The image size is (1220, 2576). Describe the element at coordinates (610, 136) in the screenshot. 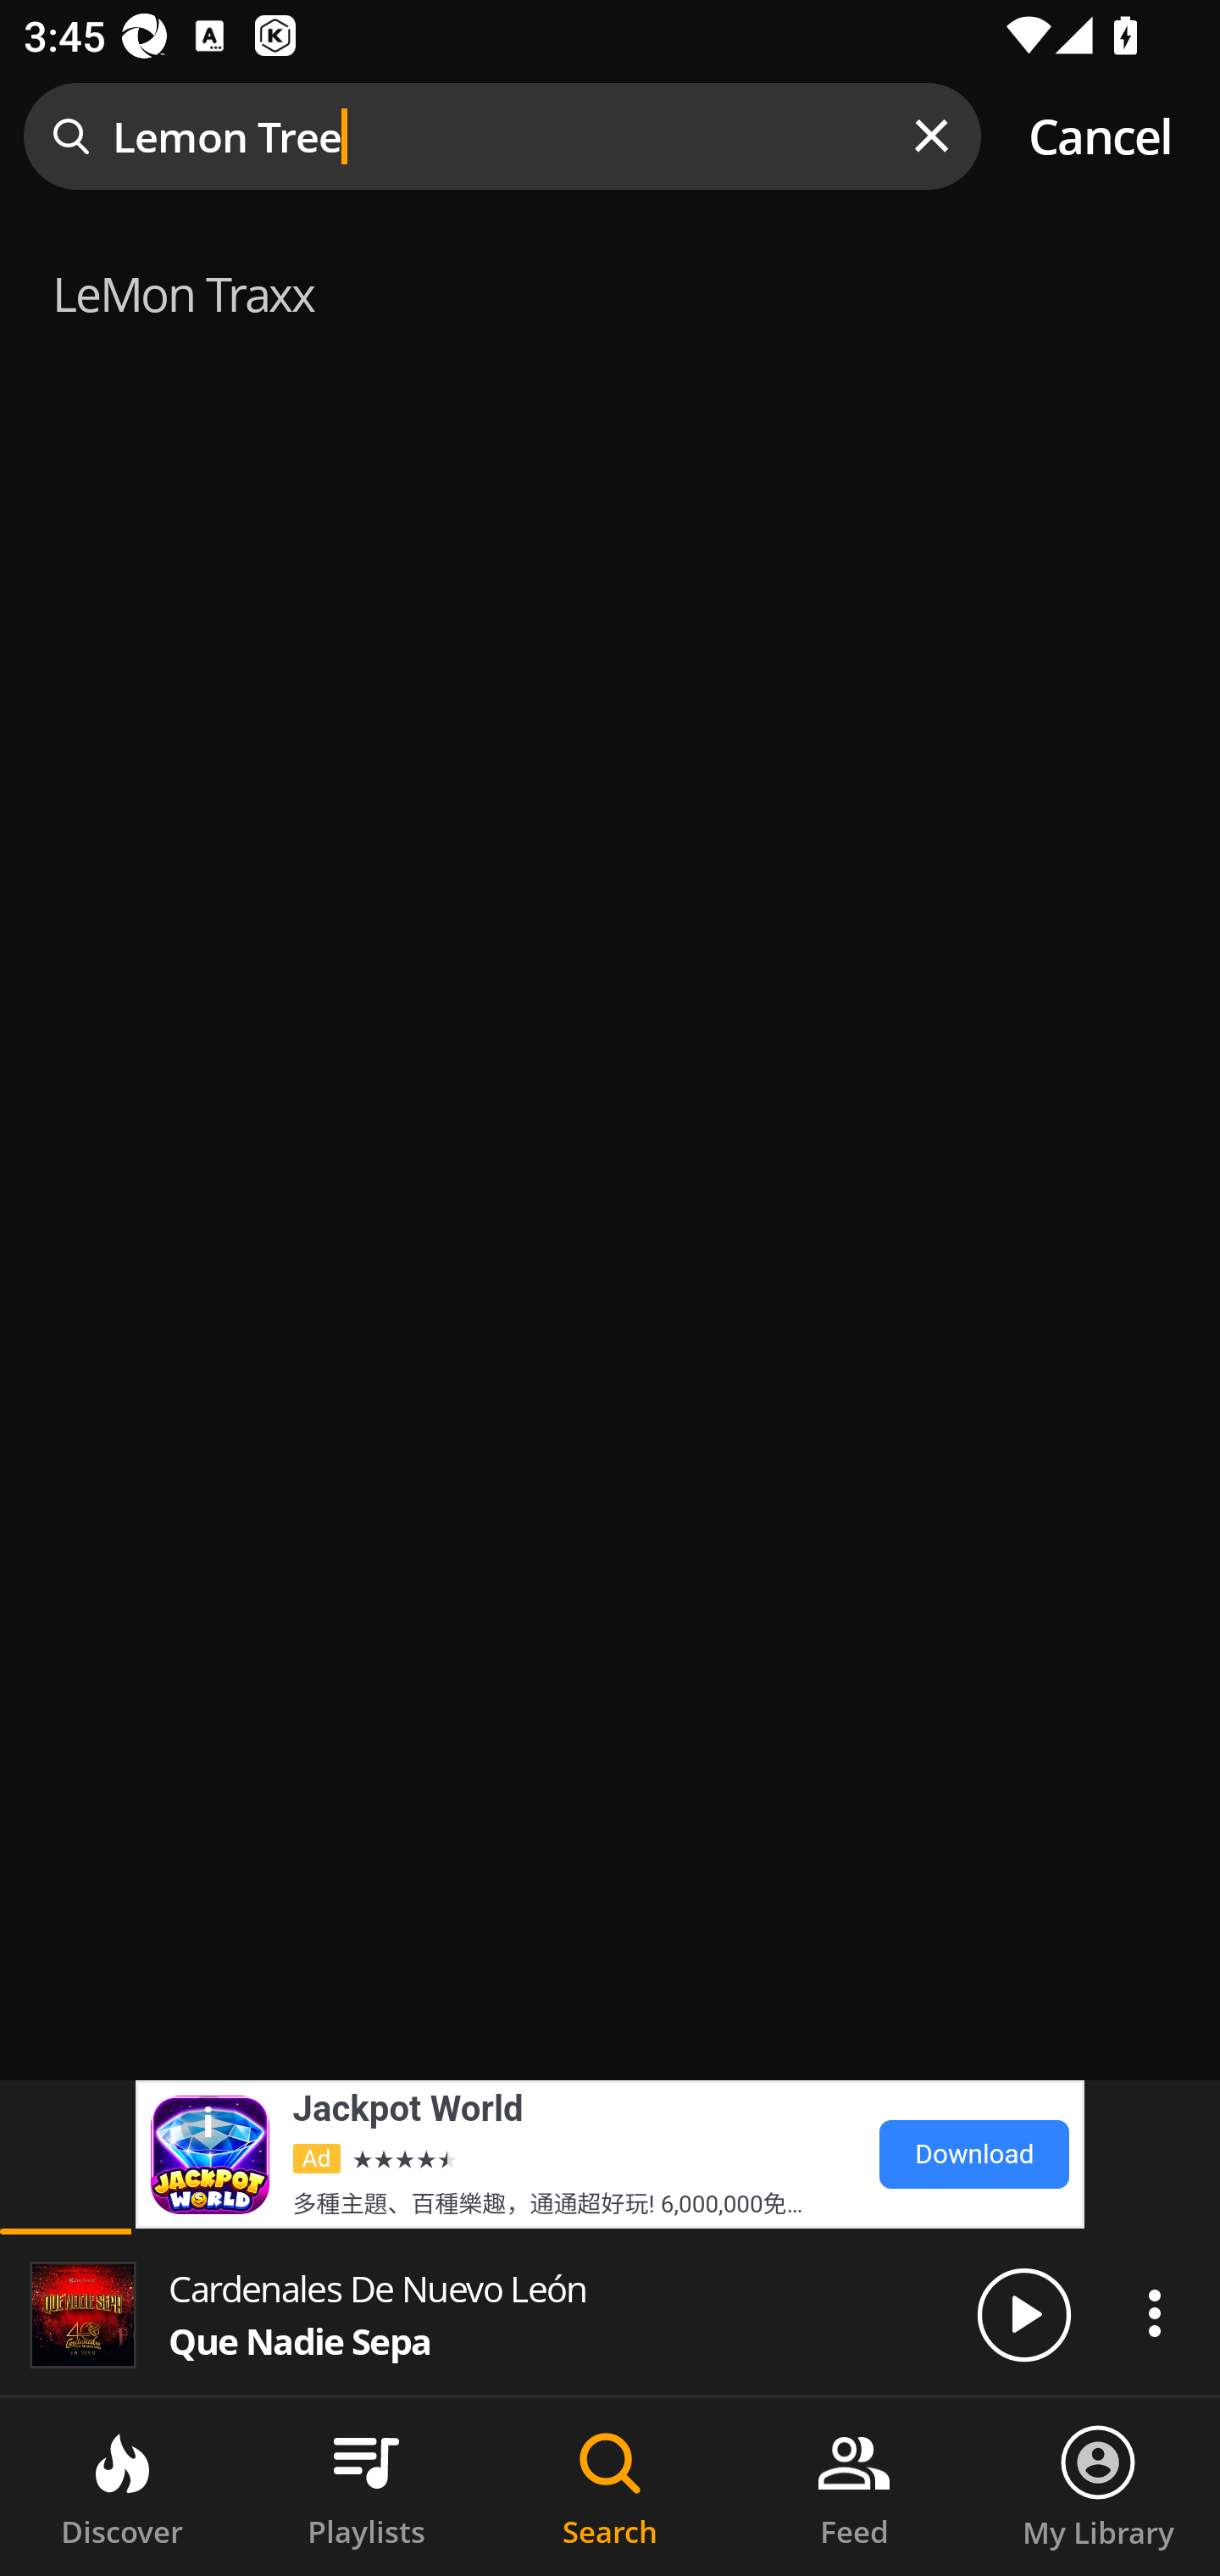

I see `Lemon Tree Cancel` at that location.